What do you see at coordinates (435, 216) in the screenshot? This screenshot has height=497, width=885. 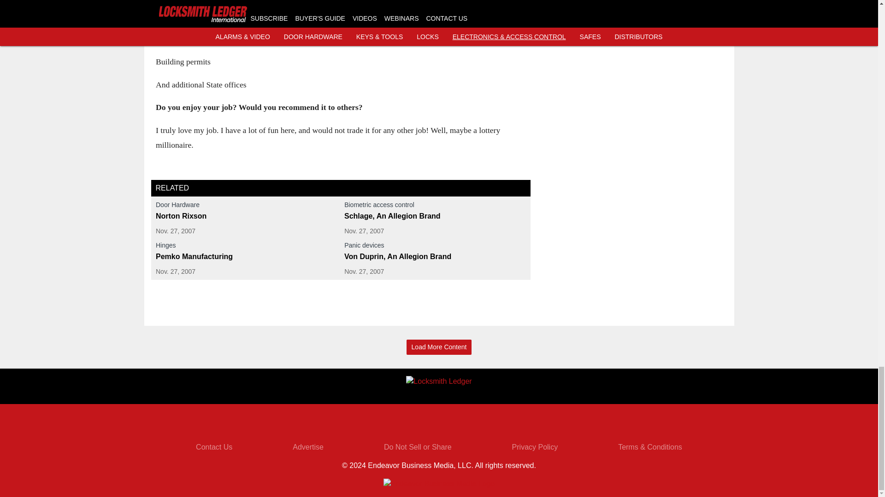 I see `Schlage, An Allegion Brand` at bounding box center [435, 216].